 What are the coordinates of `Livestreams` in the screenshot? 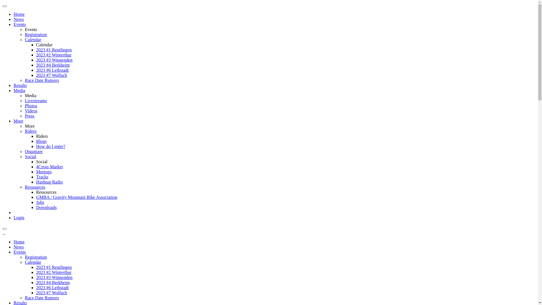 It's located at (36, 101).